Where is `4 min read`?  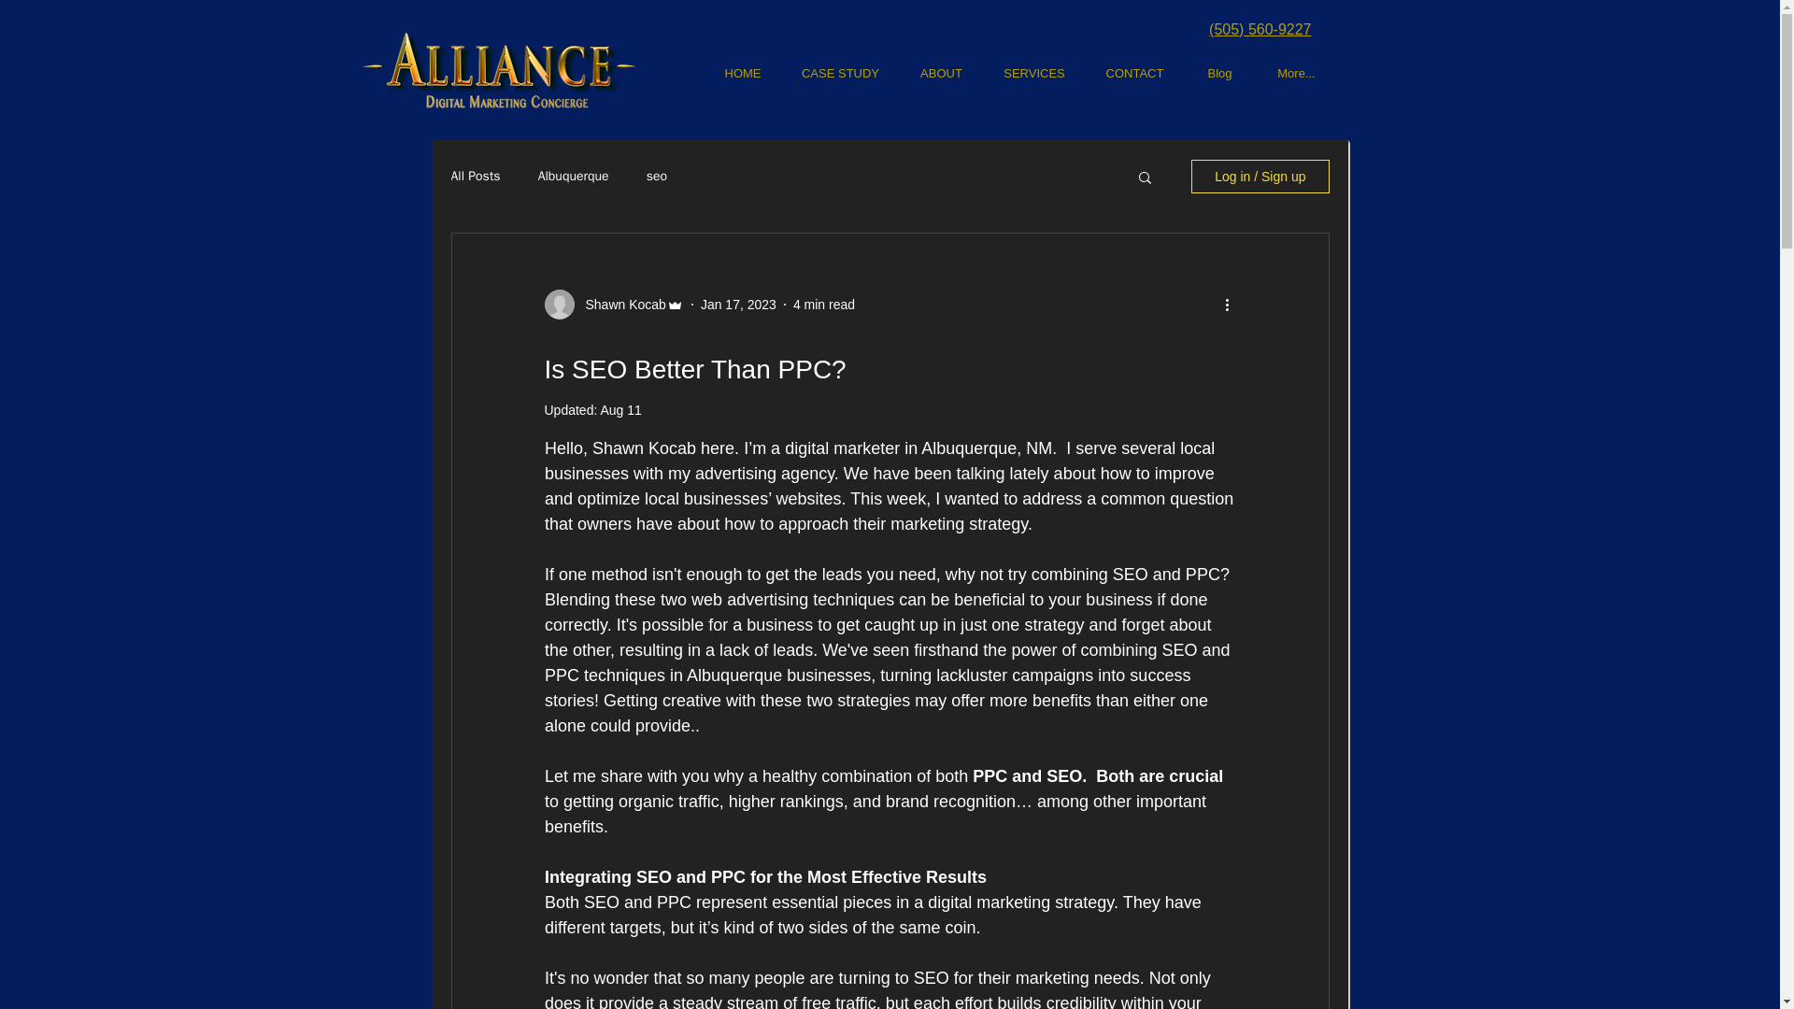 4 min read is located at coordinates (824, 304).